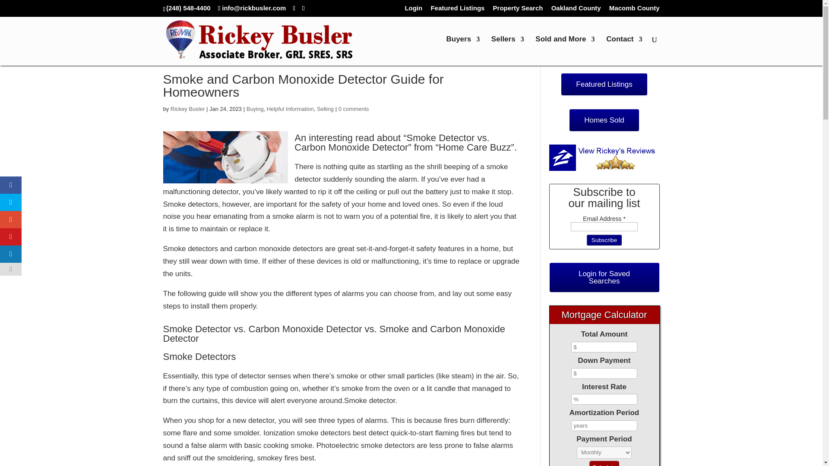 Image resolution: width=829 pixels, height=466 pixels. I want to click on Sellers, so click(508, 51).